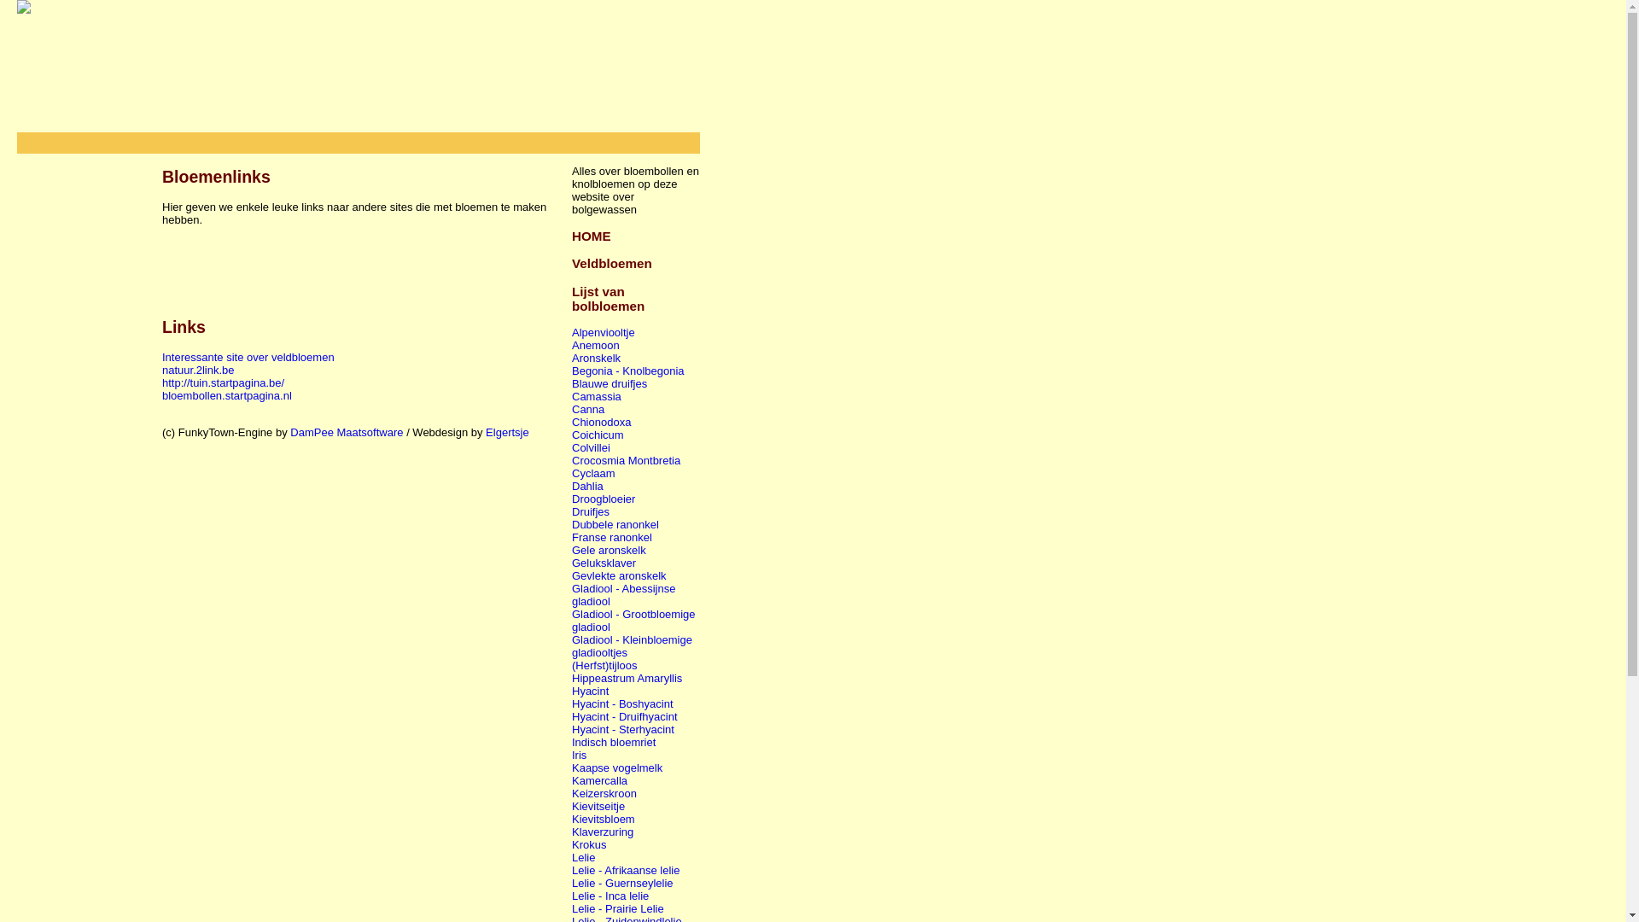 Image resolution: width=1639 pixels, height=922 pixels. What do you see at coordinates (627, 678) in the screenshot?
I see `Hippeastrum Amaryllis` at bounding box center [627, 678].